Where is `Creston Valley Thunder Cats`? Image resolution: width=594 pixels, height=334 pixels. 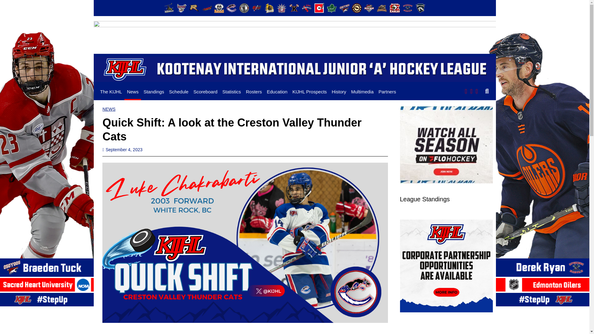
Creston Valley Thunder Cats is located at coordinates (231, 8).